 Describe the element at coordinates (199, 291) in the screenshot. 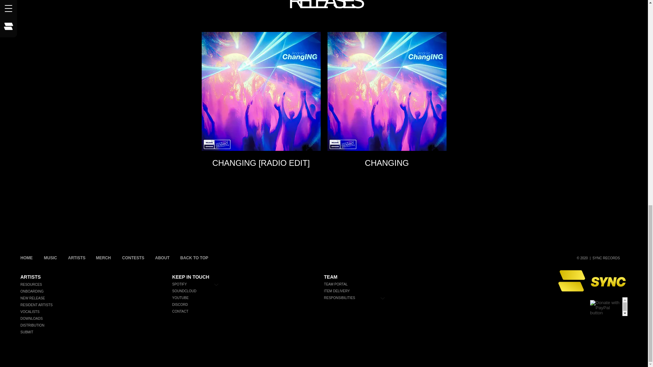

I see `SOUNDCLOUD` at that location.